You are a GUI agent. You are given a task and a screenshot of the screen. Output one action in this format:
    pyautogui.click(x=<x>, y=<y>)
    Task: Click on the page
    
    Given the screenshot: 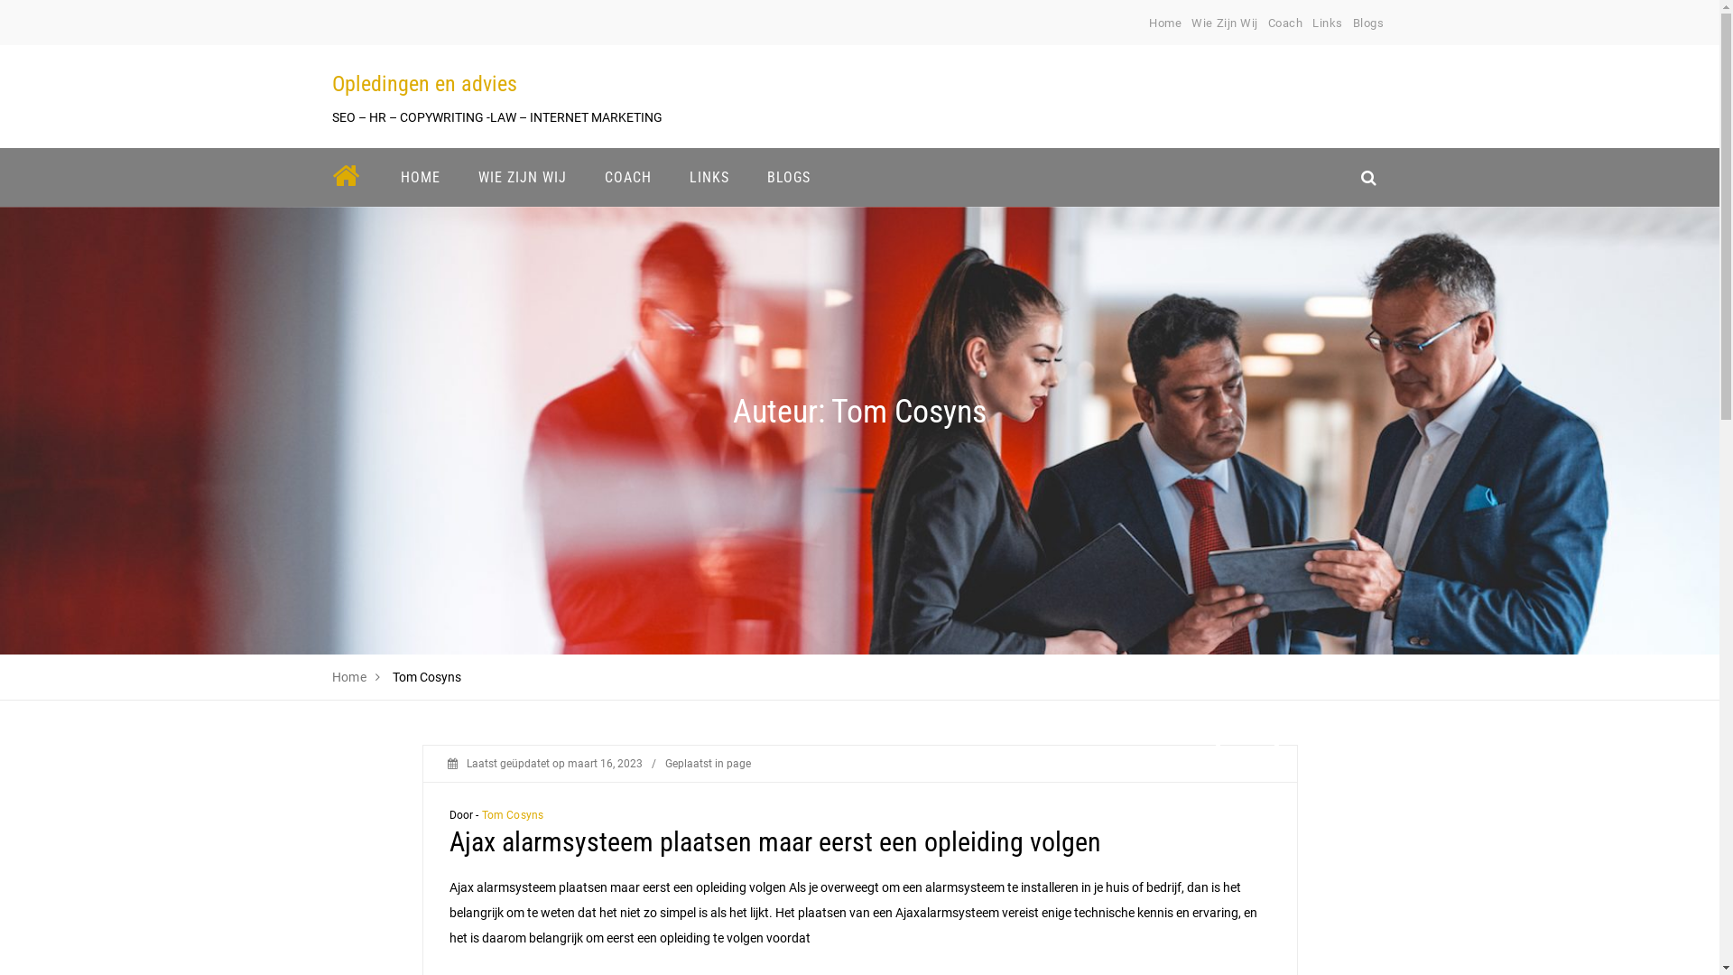 What is the action you would take?
    pyautogui.click(x=738, y=764)
    